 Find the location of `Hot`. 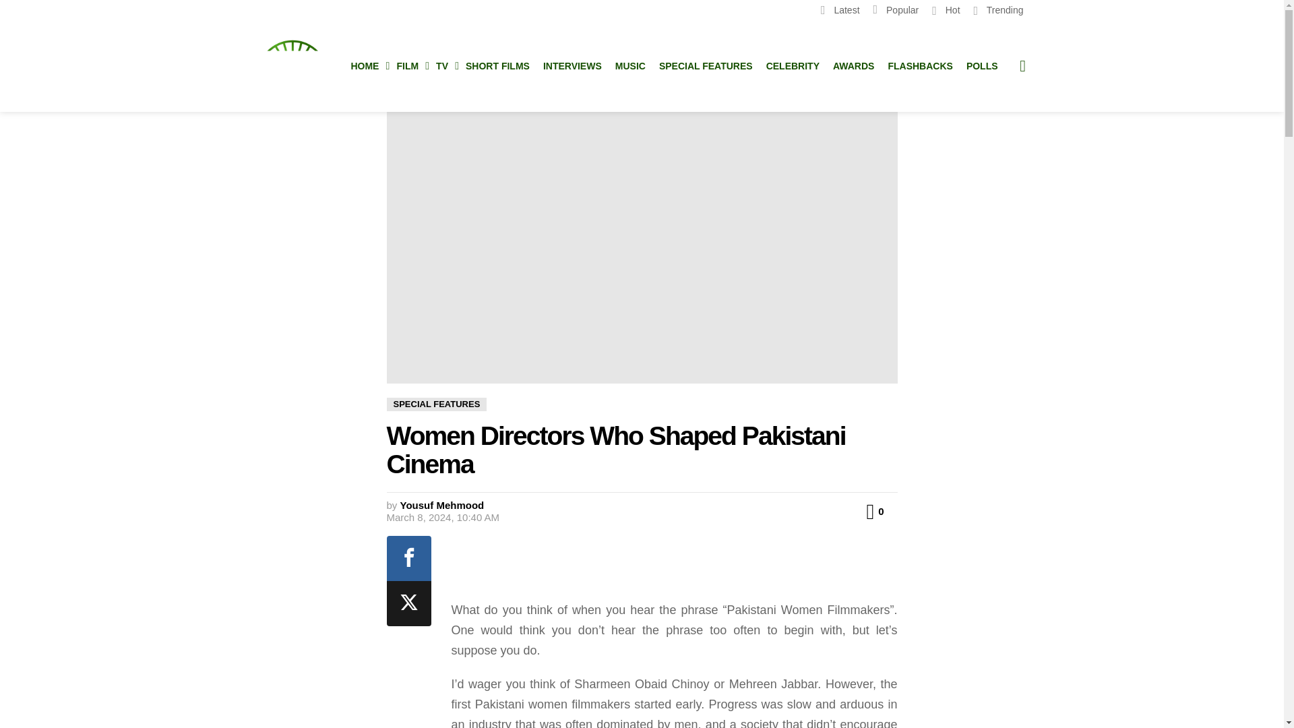

Hot is located at coordinates (946, 9).